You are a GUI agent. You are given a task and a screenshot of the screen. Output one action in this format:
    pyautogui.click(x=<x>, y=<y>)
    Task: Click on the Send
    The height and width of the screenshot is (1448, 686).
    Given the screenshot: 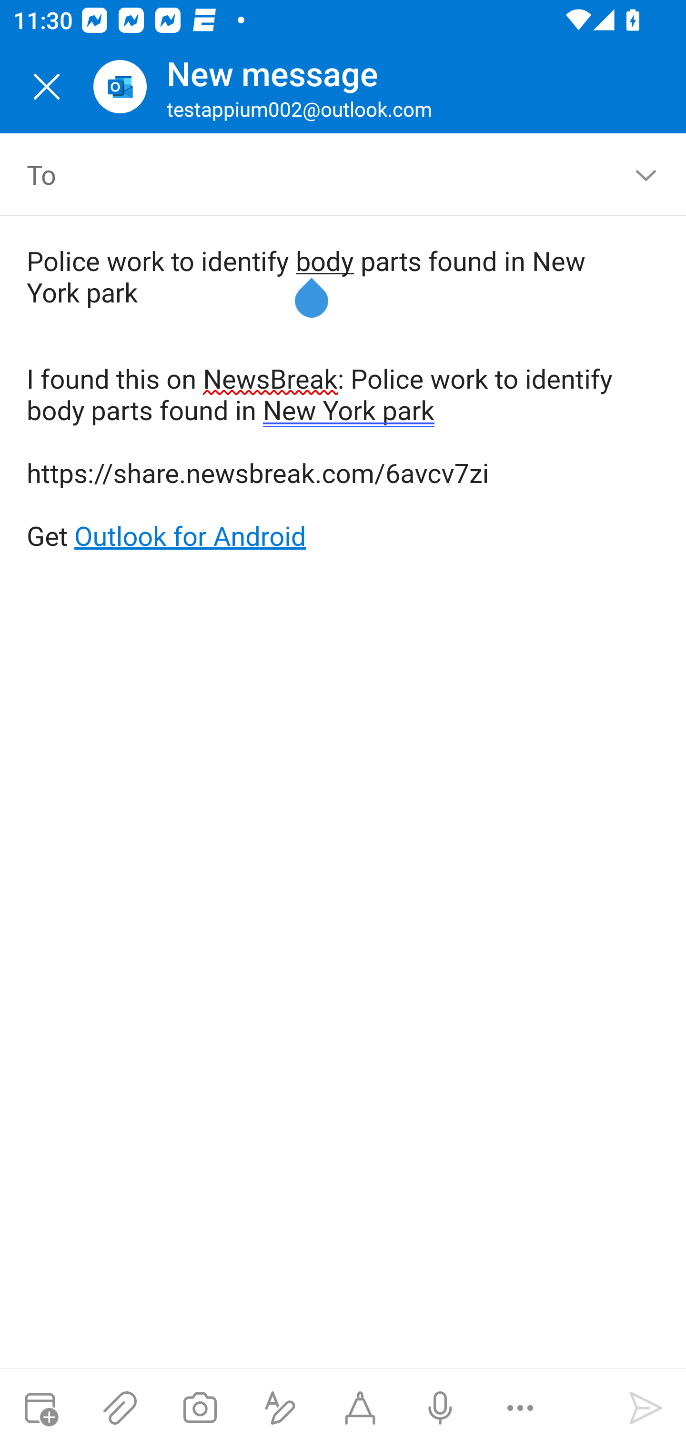 What is the action you would take?
    pyautogui.click(x=646, y=1408)
    